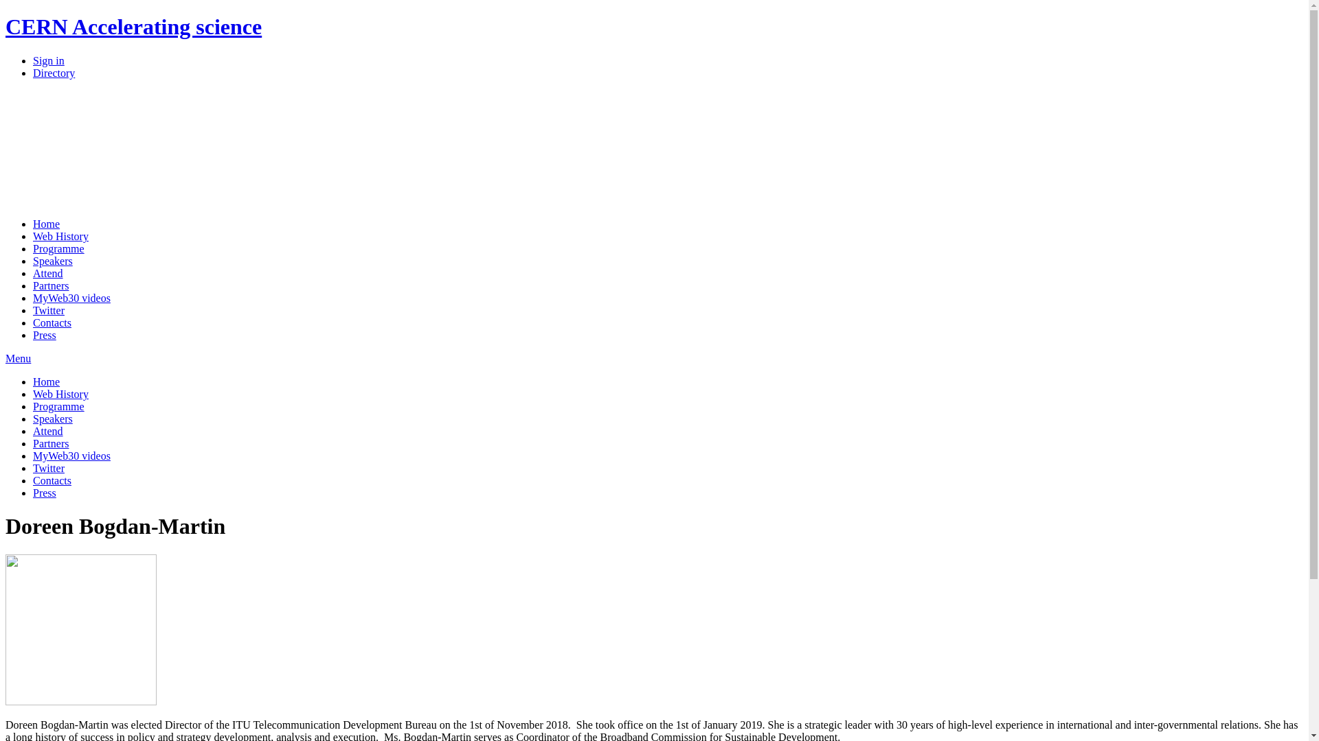 Image resolution: width=1319 pixels, height=741 pixels. I want to click on Web History, so click(60, 236).